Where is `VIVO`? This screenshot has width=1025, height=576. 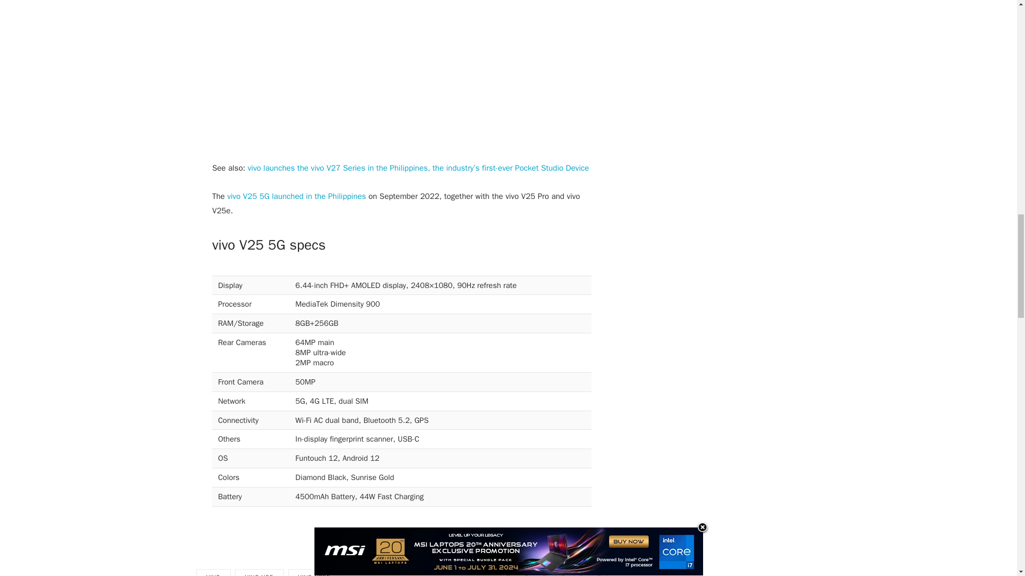 VIVO is located at coordinates (214, 573).